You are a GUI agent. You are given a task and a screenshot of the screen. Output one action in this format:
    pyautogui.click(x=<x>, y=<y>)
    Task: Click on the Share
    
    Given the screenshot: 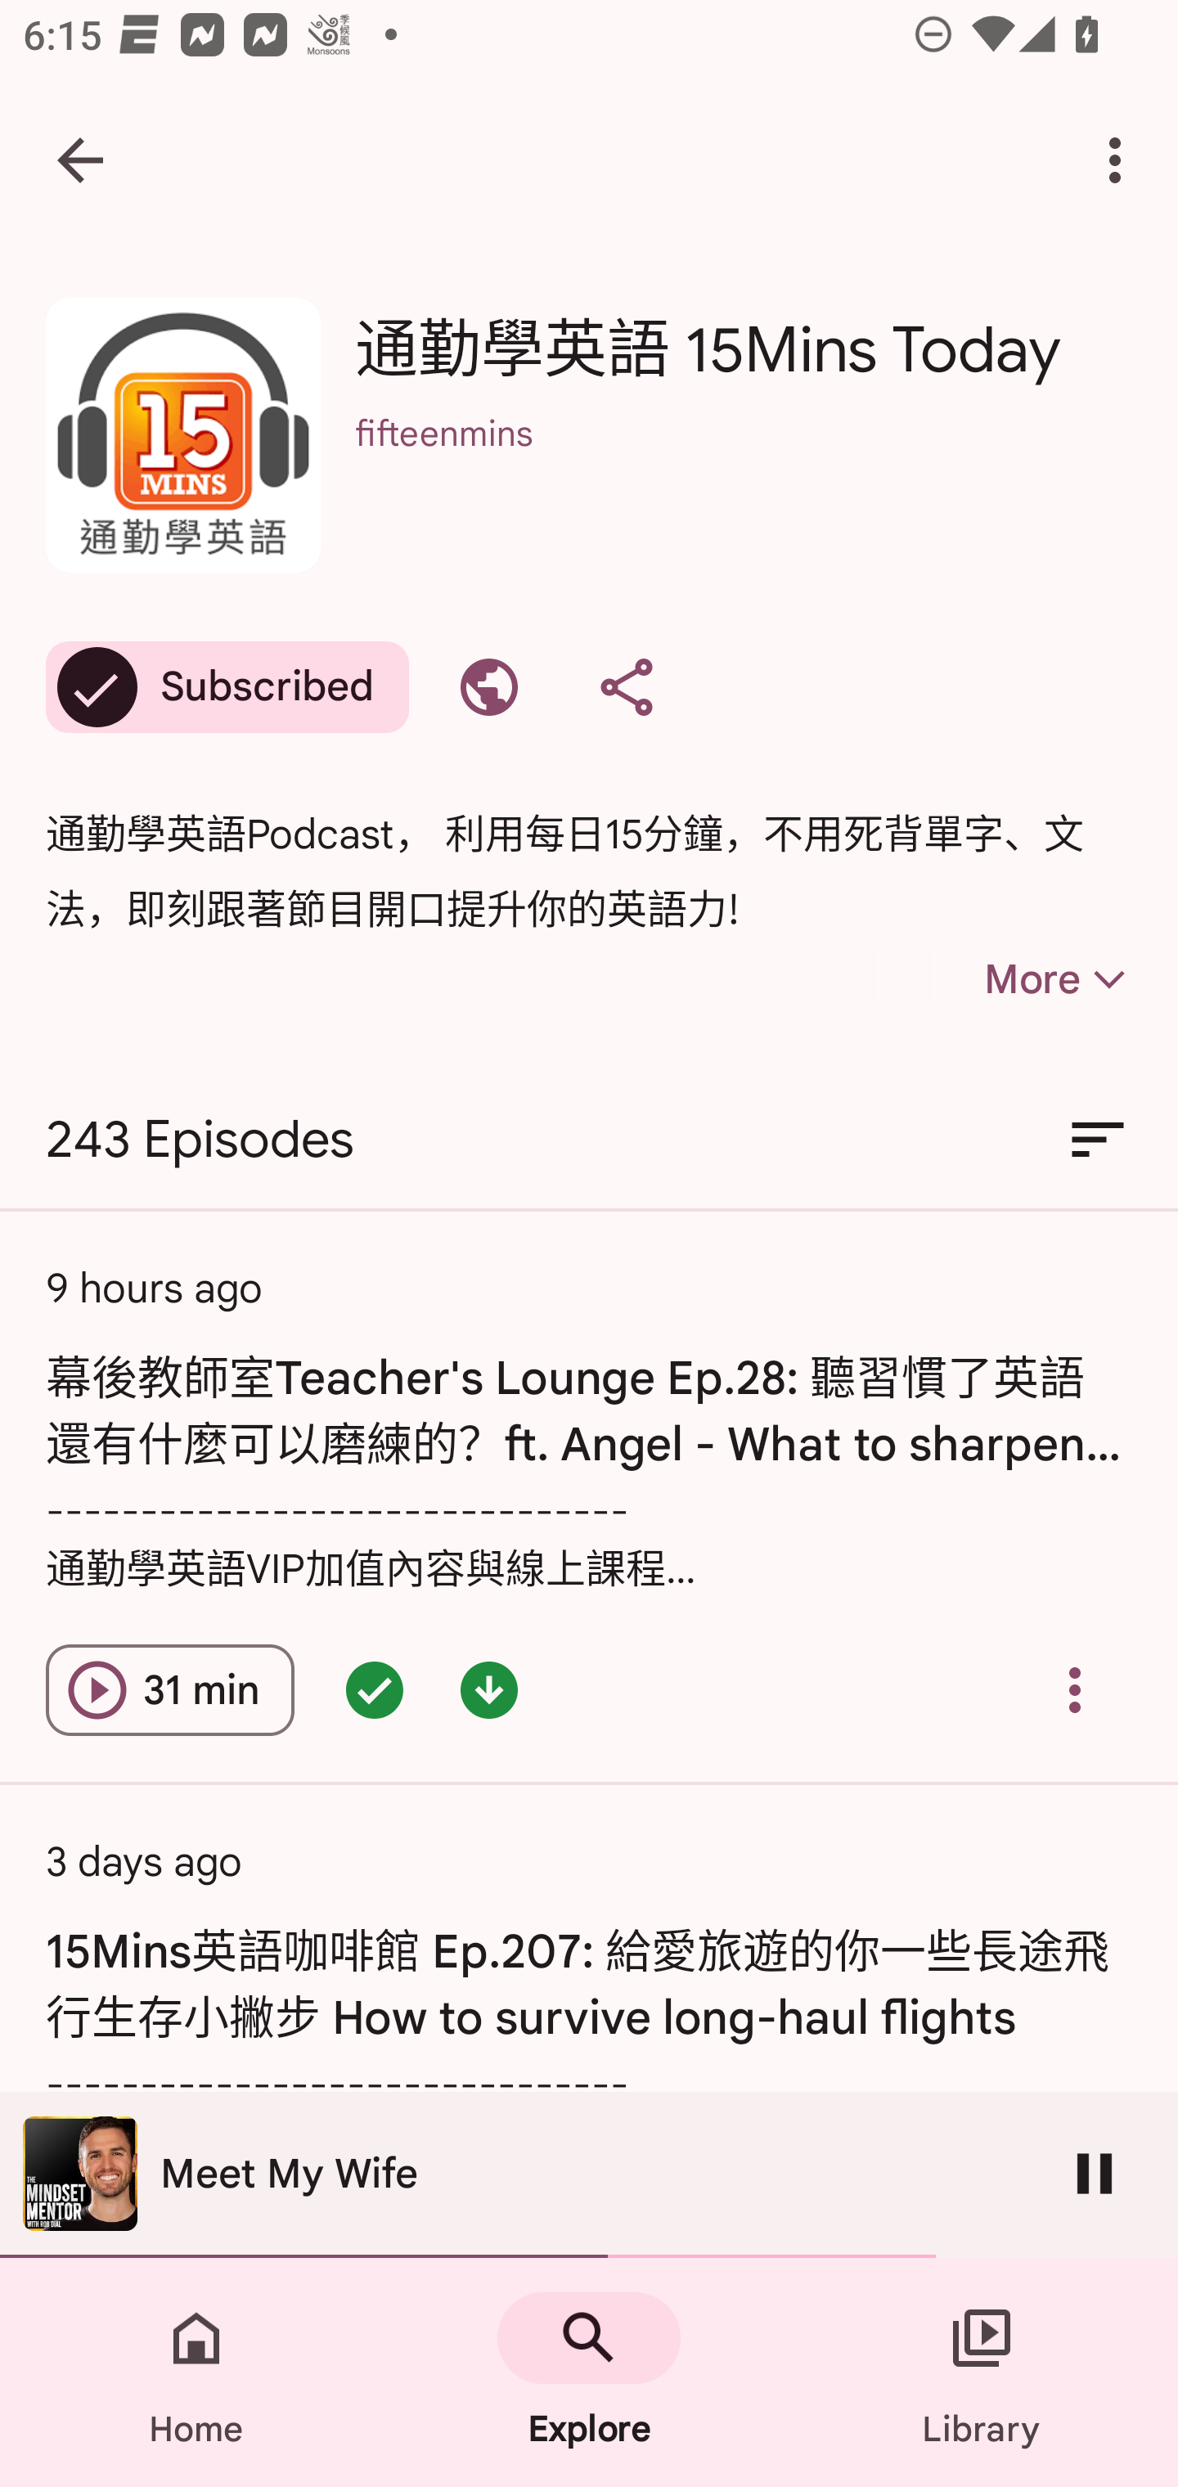 What is the action you would take?
    pyautogui.click(x=627, y=687)
    